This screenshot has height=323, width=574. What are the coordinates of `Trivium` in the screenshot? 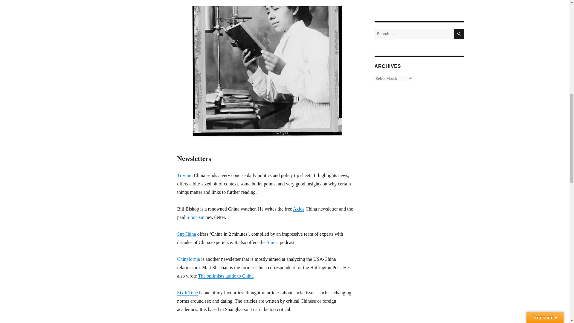 It's located at (184, 175).